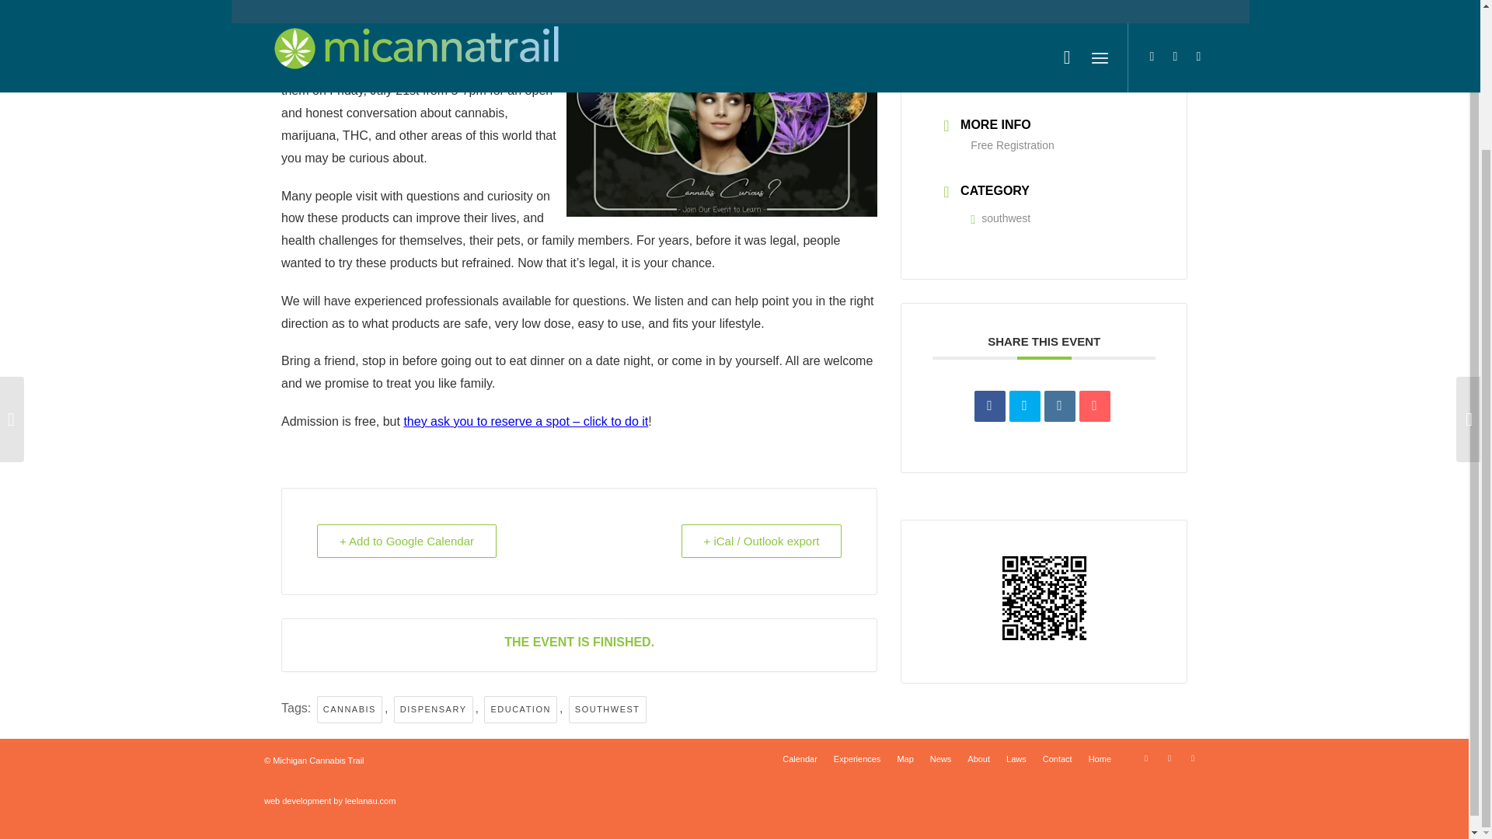 This screenshot has width=1492, height=839. What do you see at coordinates (1012, 145) in the screenshot?
I see `Free Registration` at bounding box center [1012, 145].